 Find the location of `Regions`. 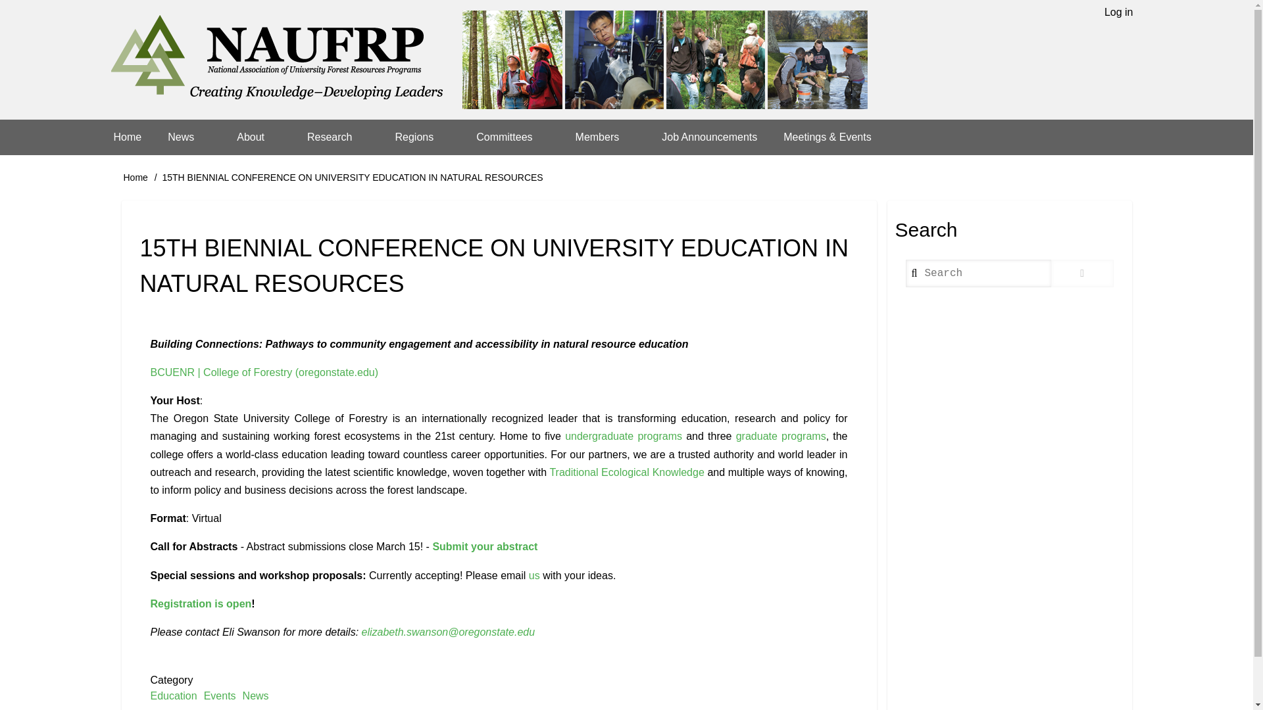

Regions is located at coordinates (422, 137).